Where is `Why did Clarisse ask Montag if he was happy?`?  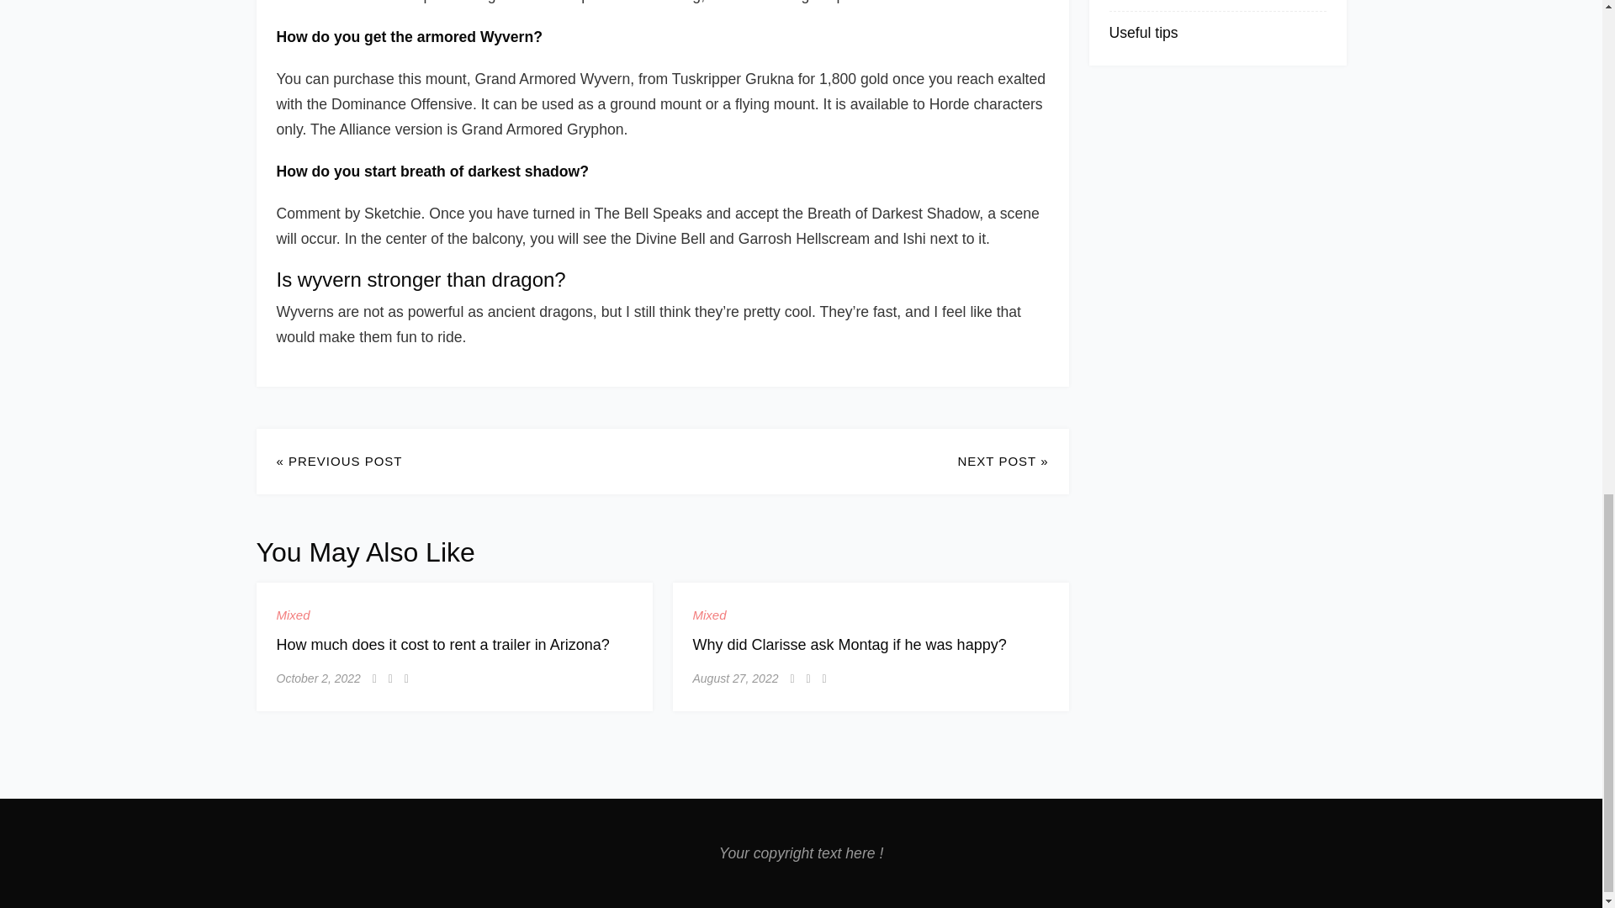 Why did Clarisse ask Montag if he was happy? is located at coordinates (850, 644).